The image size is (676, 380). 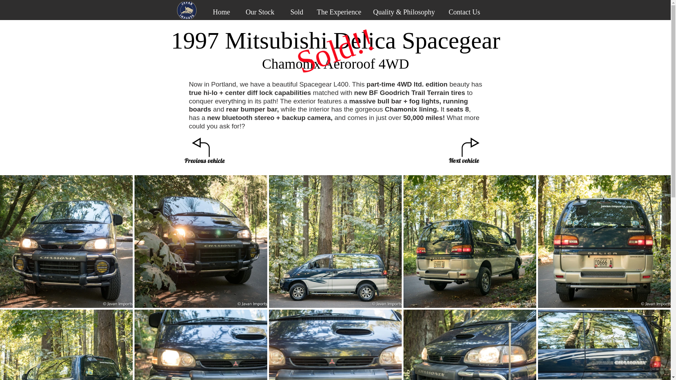 I want to click on Next arrow.png, so click(x=463, y=153).